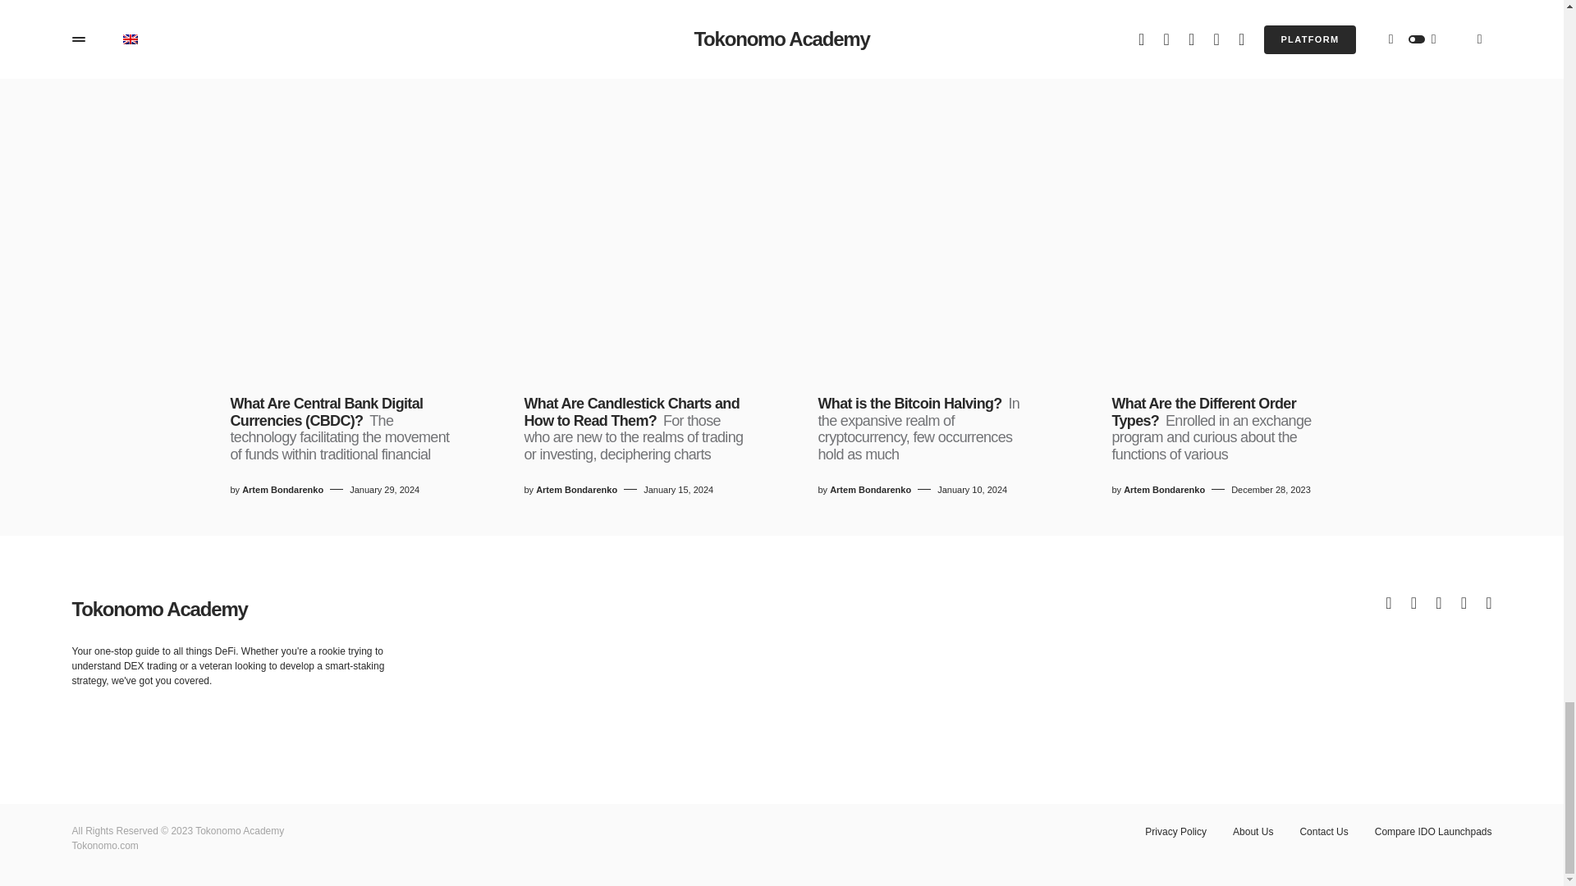  I want to click on View all posts by Artem Bondarenko, so click(870, 489).